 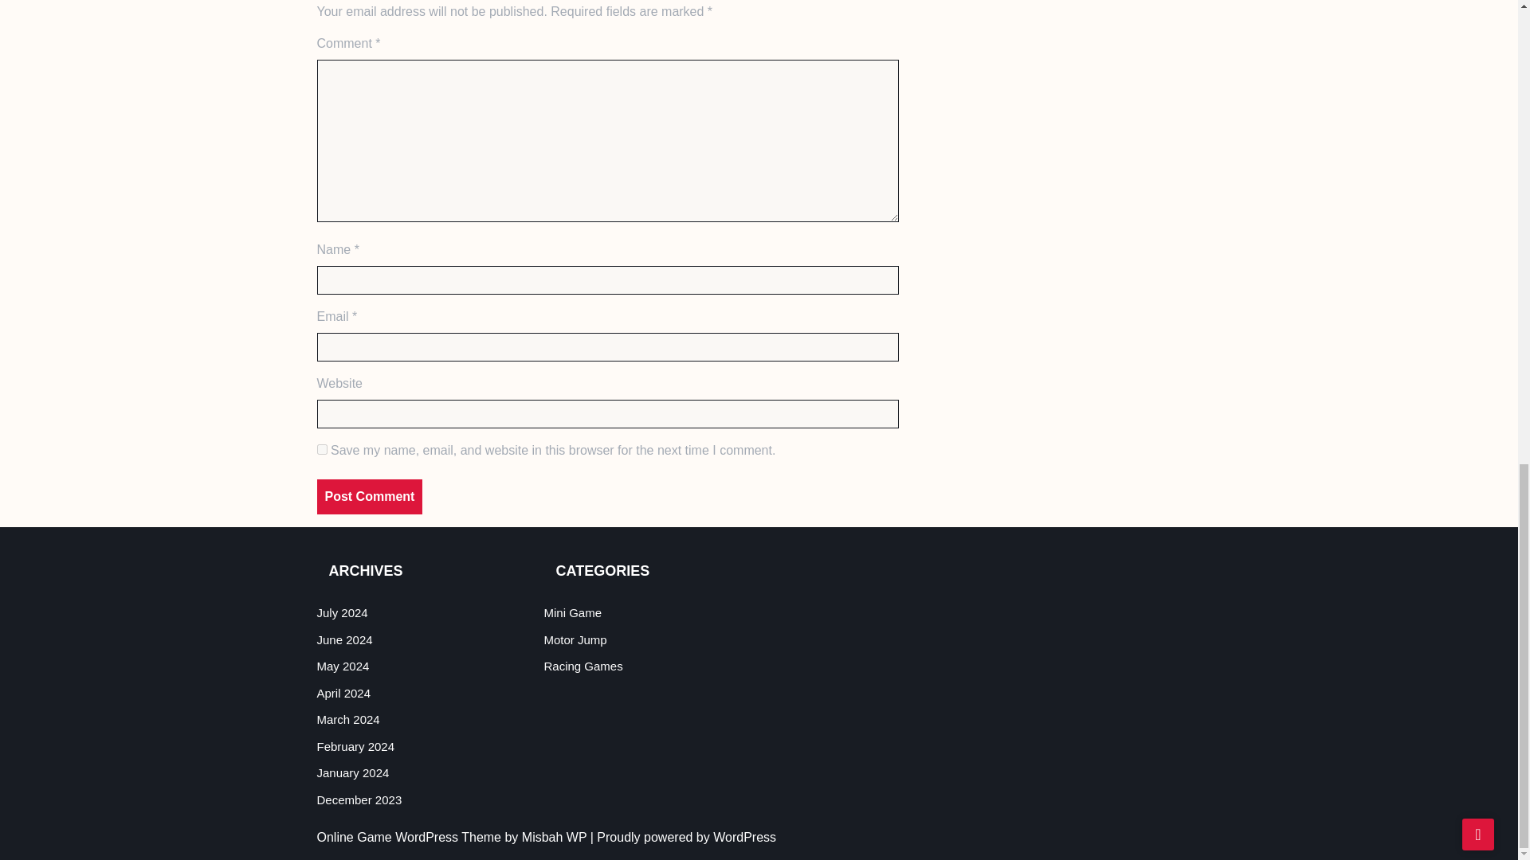 I want to click on Post Comment, so click(x=370, y=496).